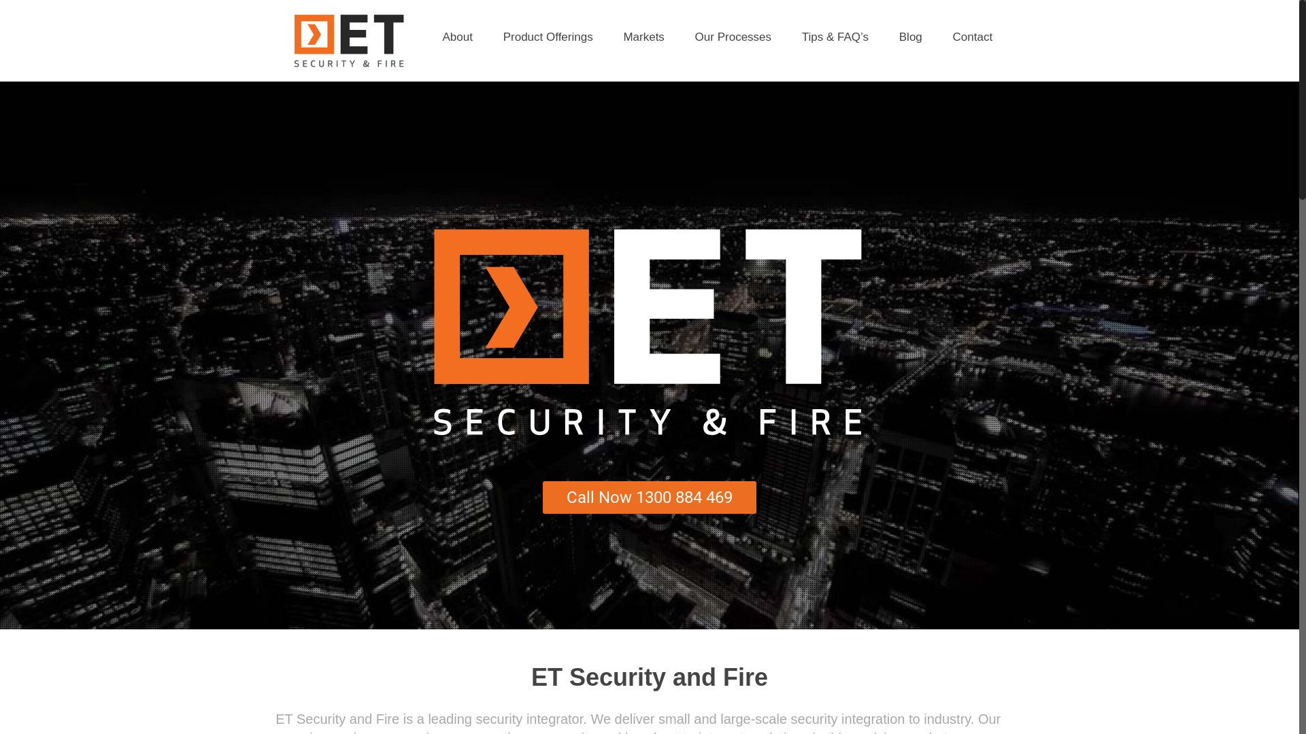 The height and width of the screenshot is (734, 1306). I want to click on Markets, so click(643, 37).